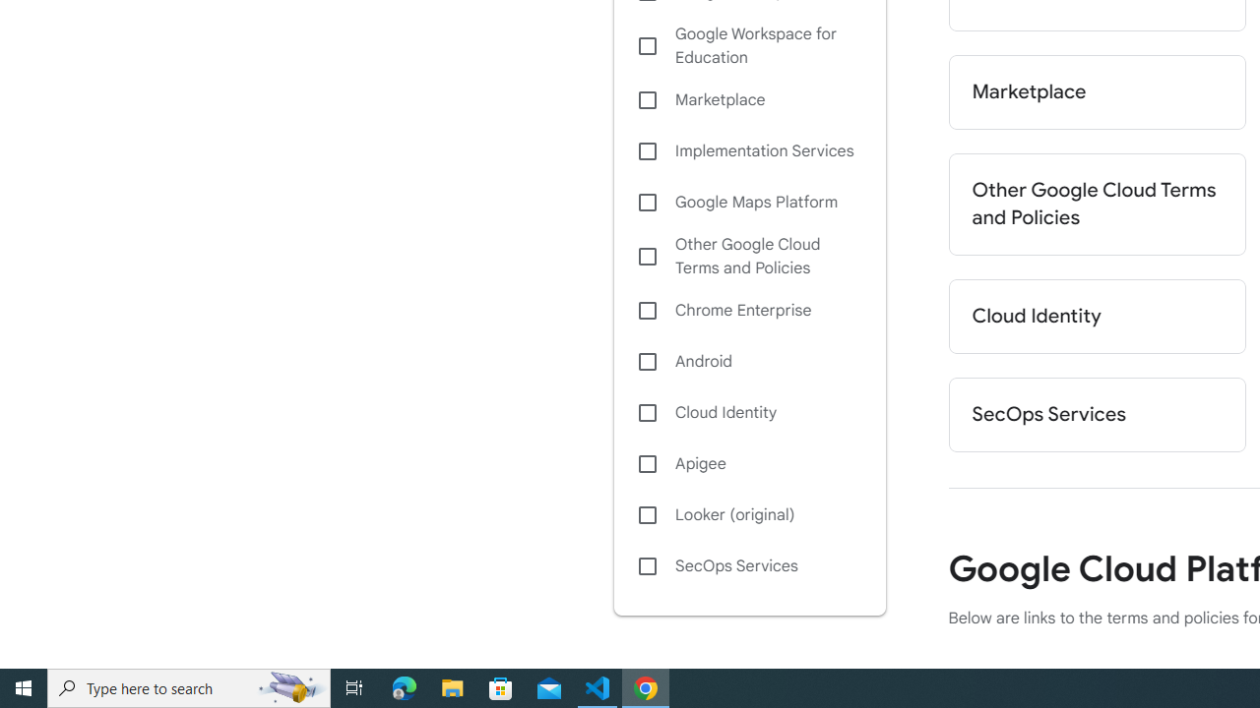  I want to click on Android, so click(749, 362).